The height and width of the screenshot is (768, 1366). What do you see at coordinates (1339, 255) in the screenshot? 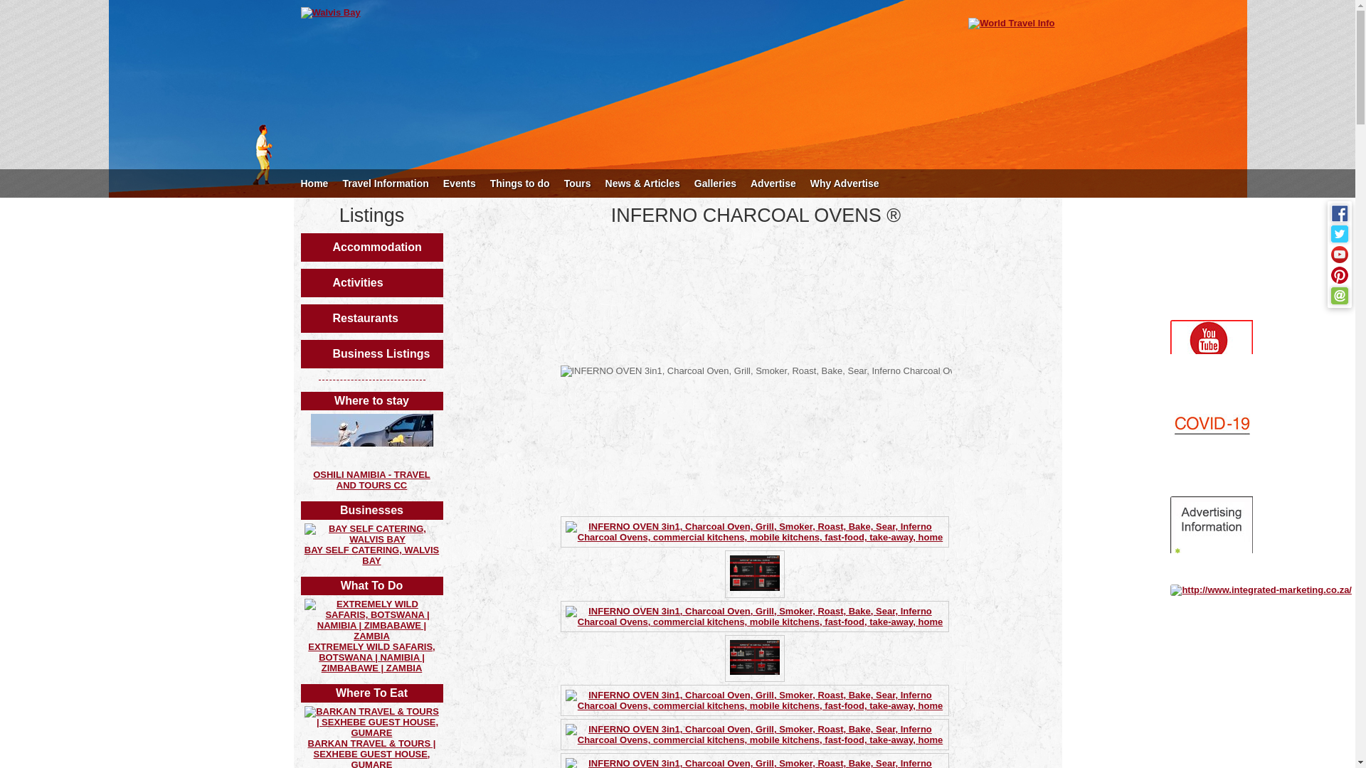
I see `YouTube` at bounding box center [1339, 255].